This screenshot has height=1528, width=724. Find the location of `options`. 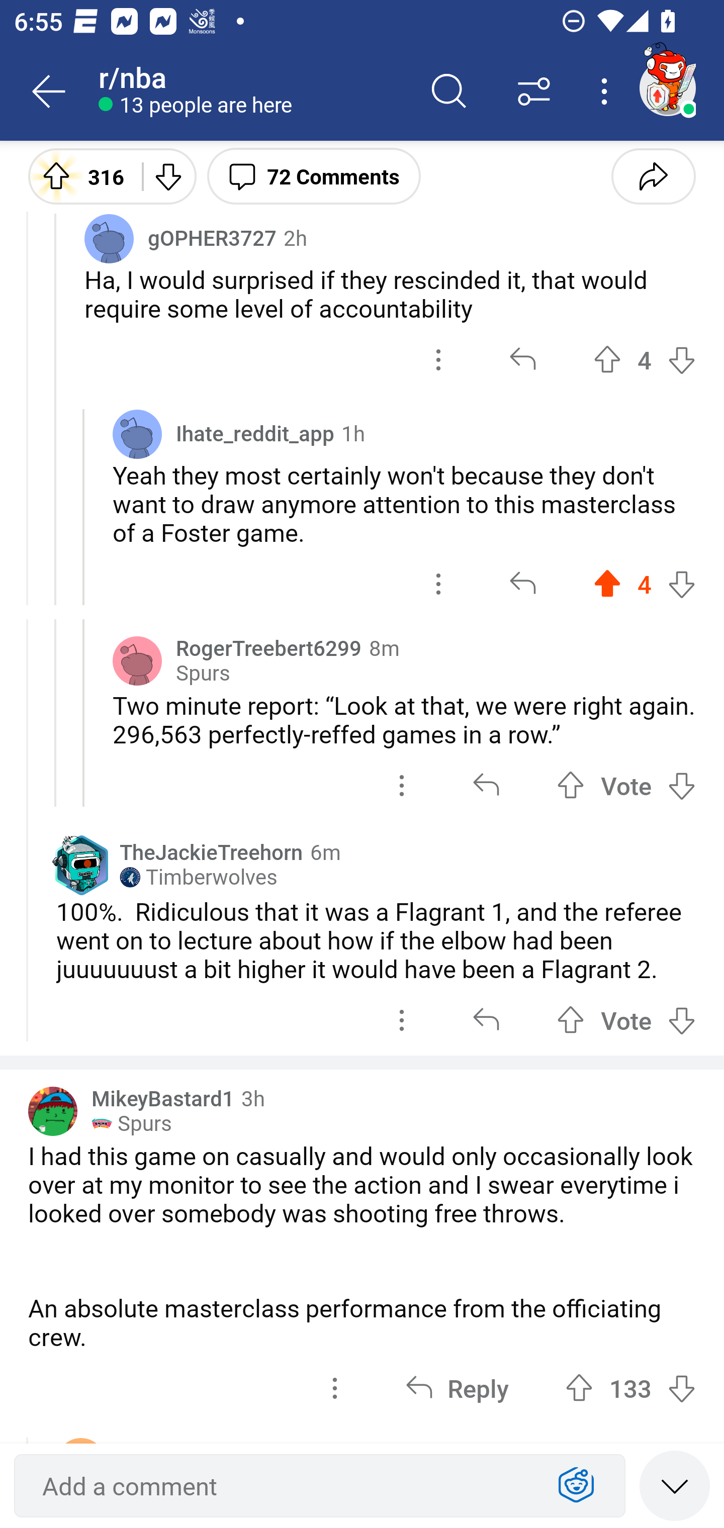

options is located at coordinates (401, 785).